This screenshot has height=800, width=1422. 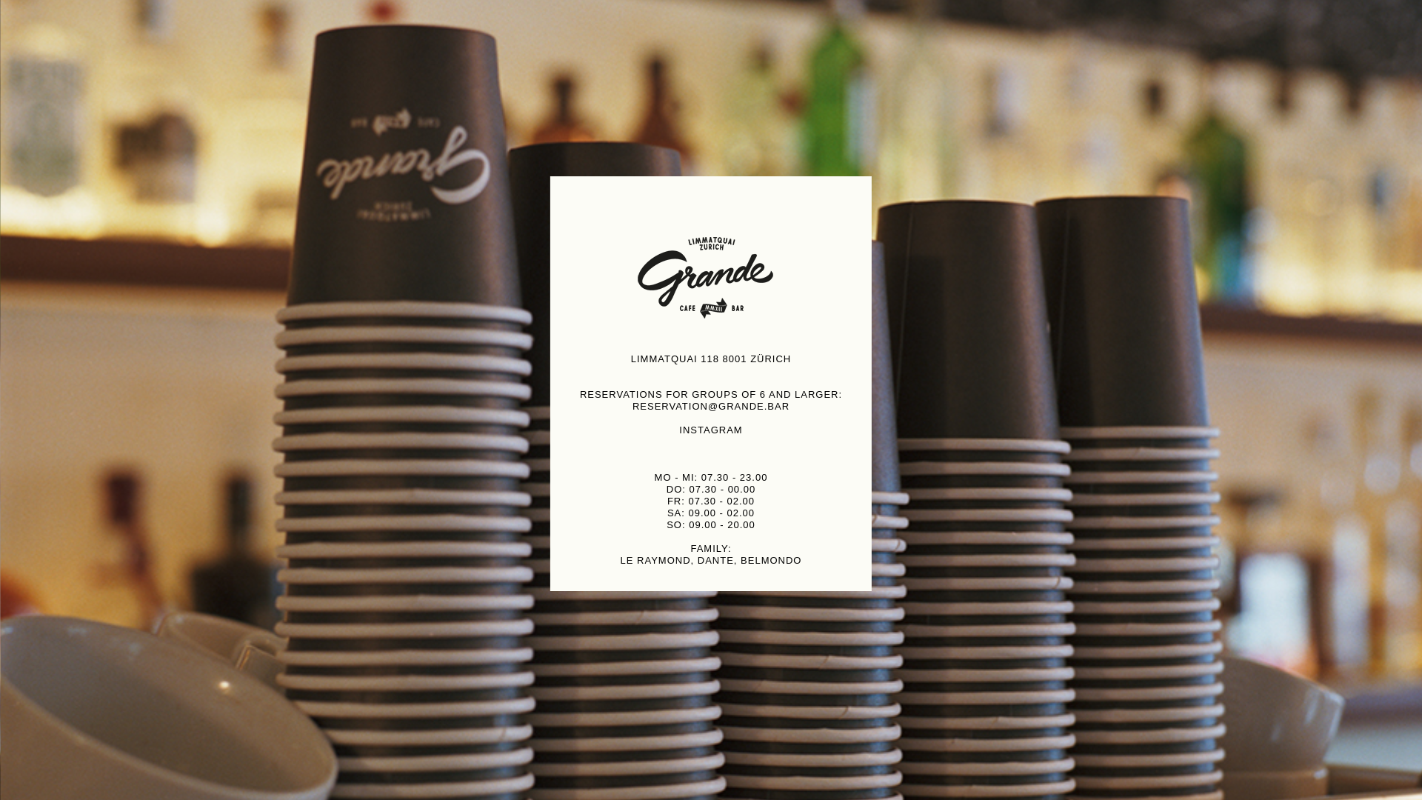 What do you see at coordinates (656, 560) in the screenshot?
I see `LE RAYMOND` at bounding box center [656, 560].